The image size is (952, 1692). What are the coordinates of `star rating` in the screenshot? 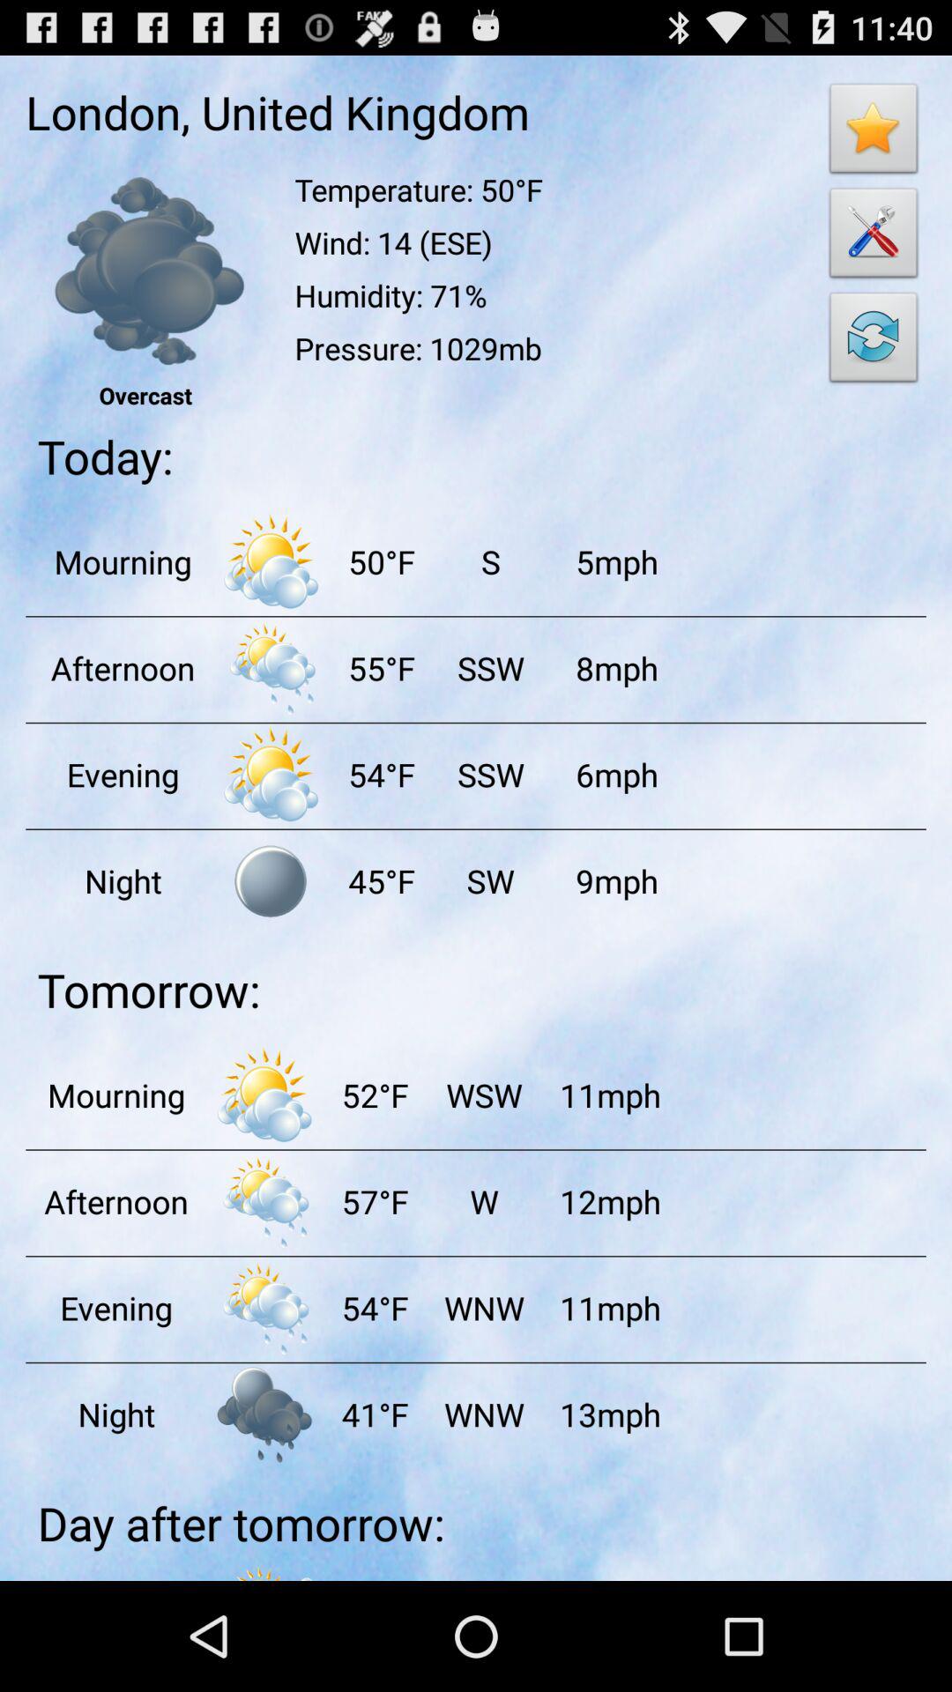 It's located at (874, 133).